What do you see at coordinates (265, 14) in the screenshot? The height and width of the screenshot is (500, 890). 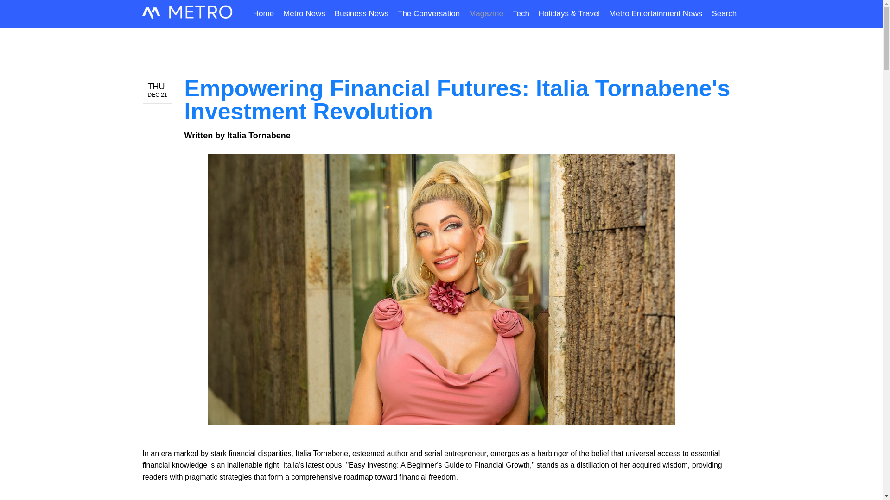 I see `Home` at bounding box center [265, 14].